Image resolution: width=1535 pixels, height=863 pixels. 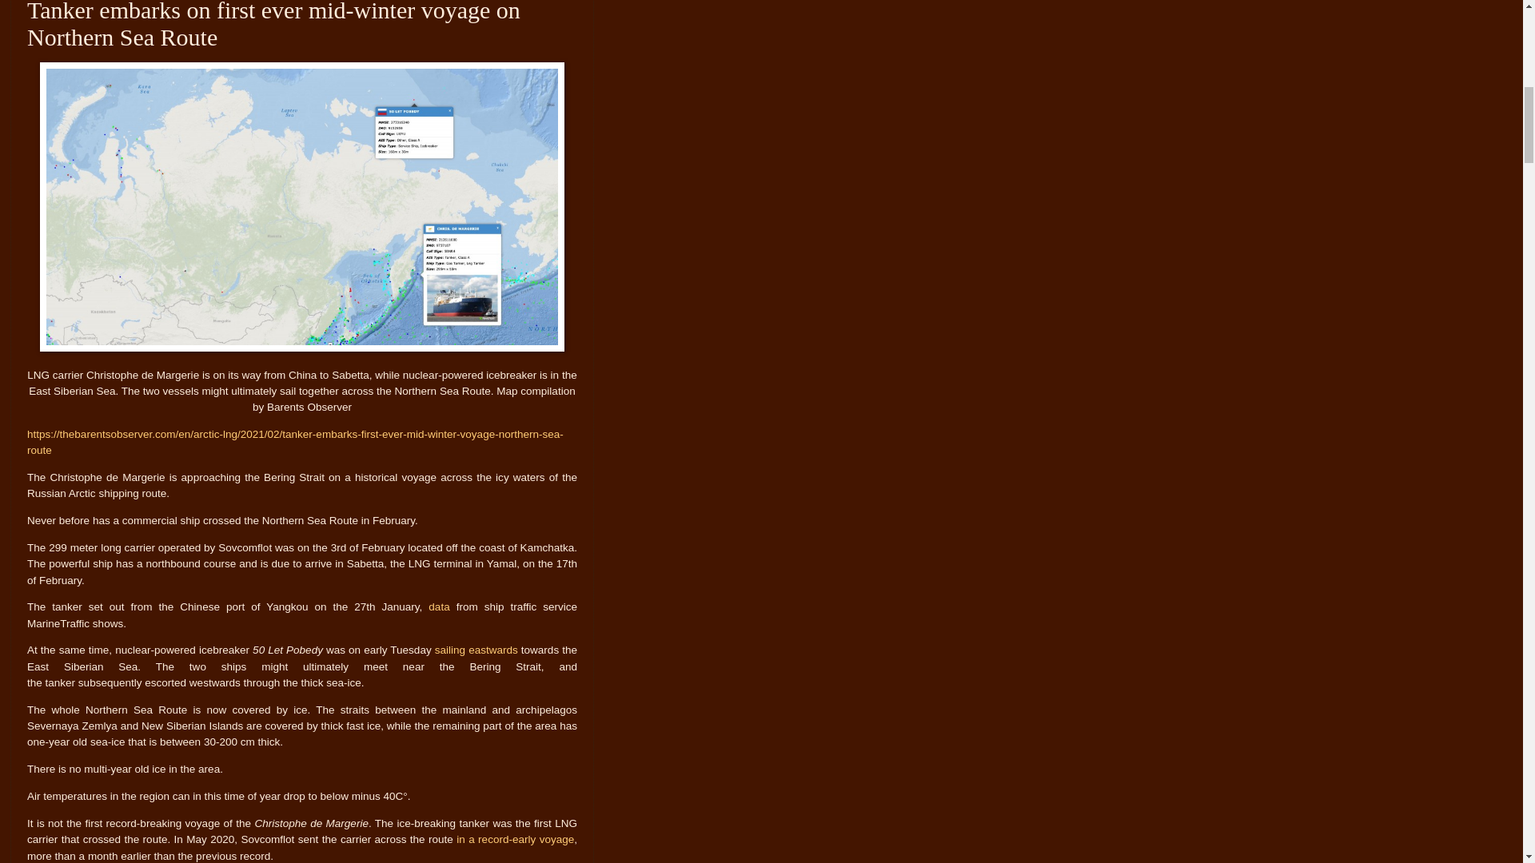 What do you see at coordinates (515, 839) in the screenshot?
I see `in a record-early voyage` at bounding box center [515, 839].